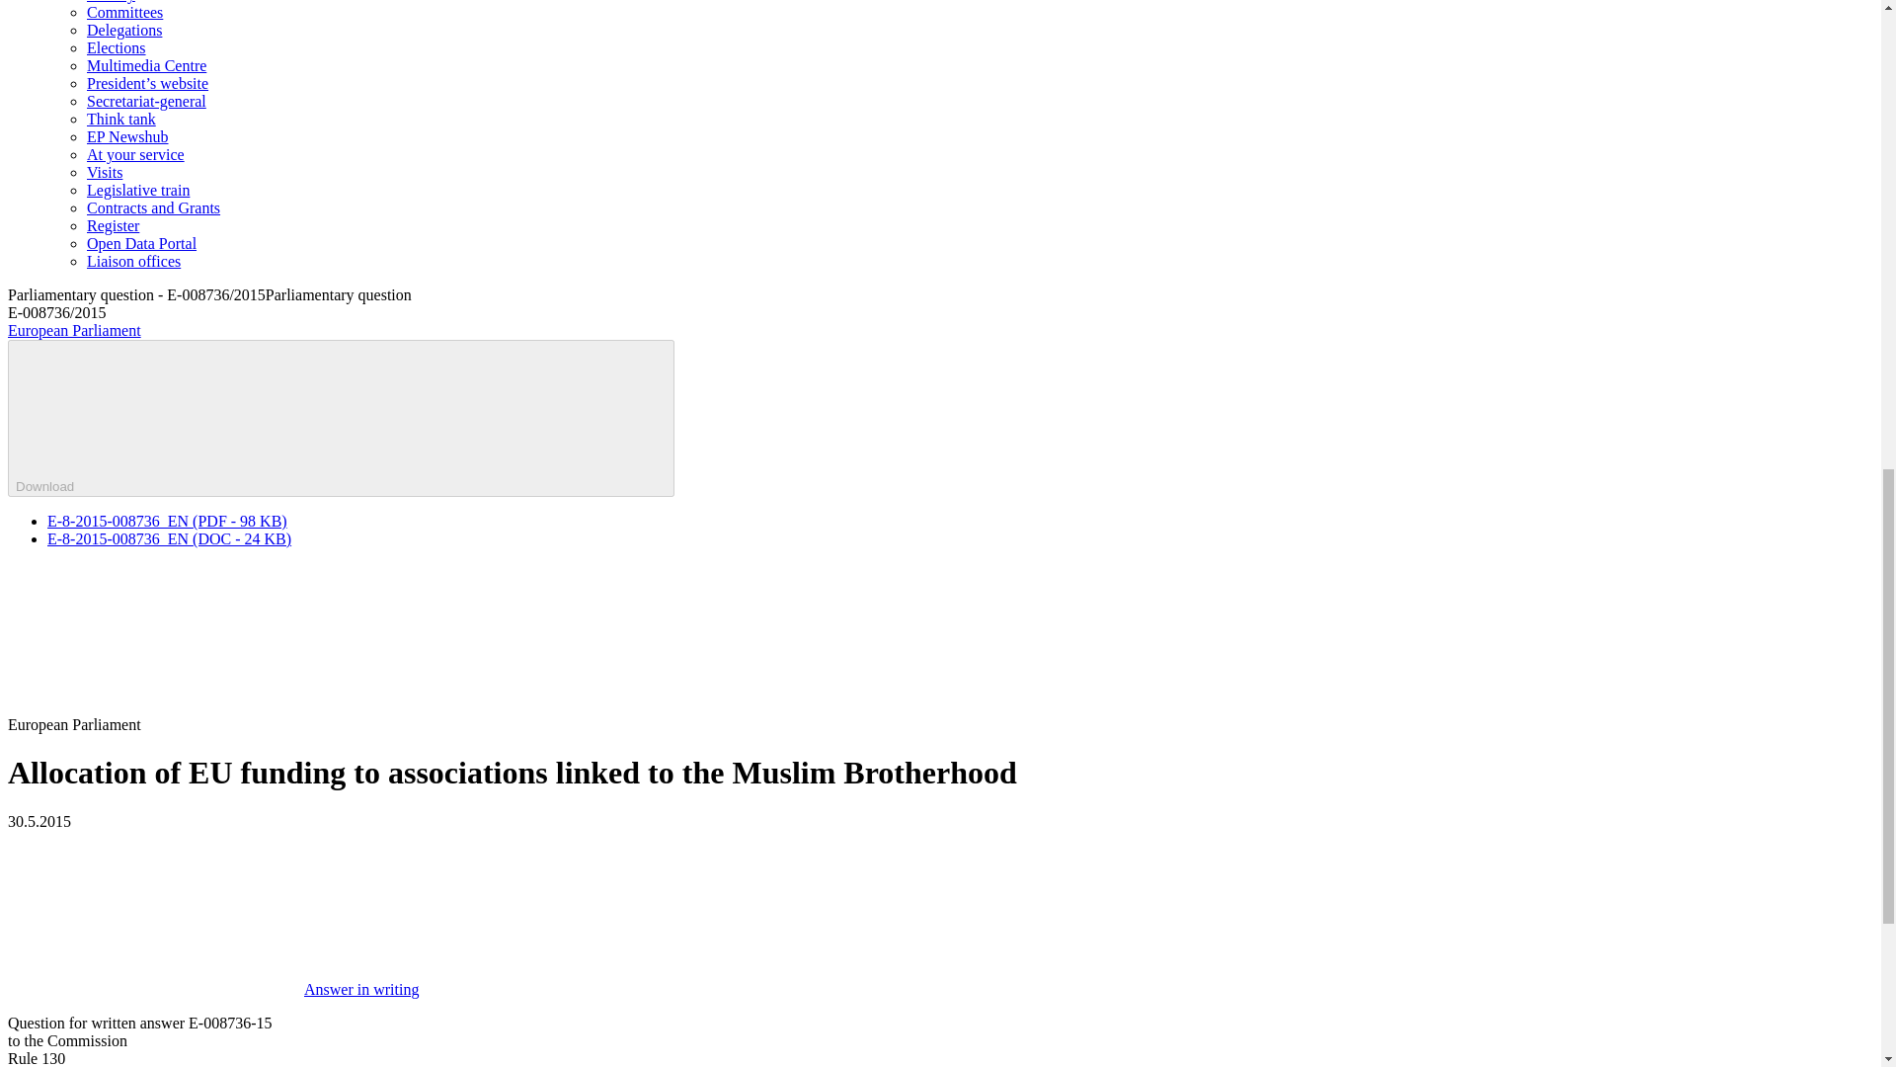 Image resolution: width=1896 pixels, height=1067 pixels. What do you see at coordinates (73, 330) in the screenshot?
I see `European Parliament` at bounding box center [73, 330].